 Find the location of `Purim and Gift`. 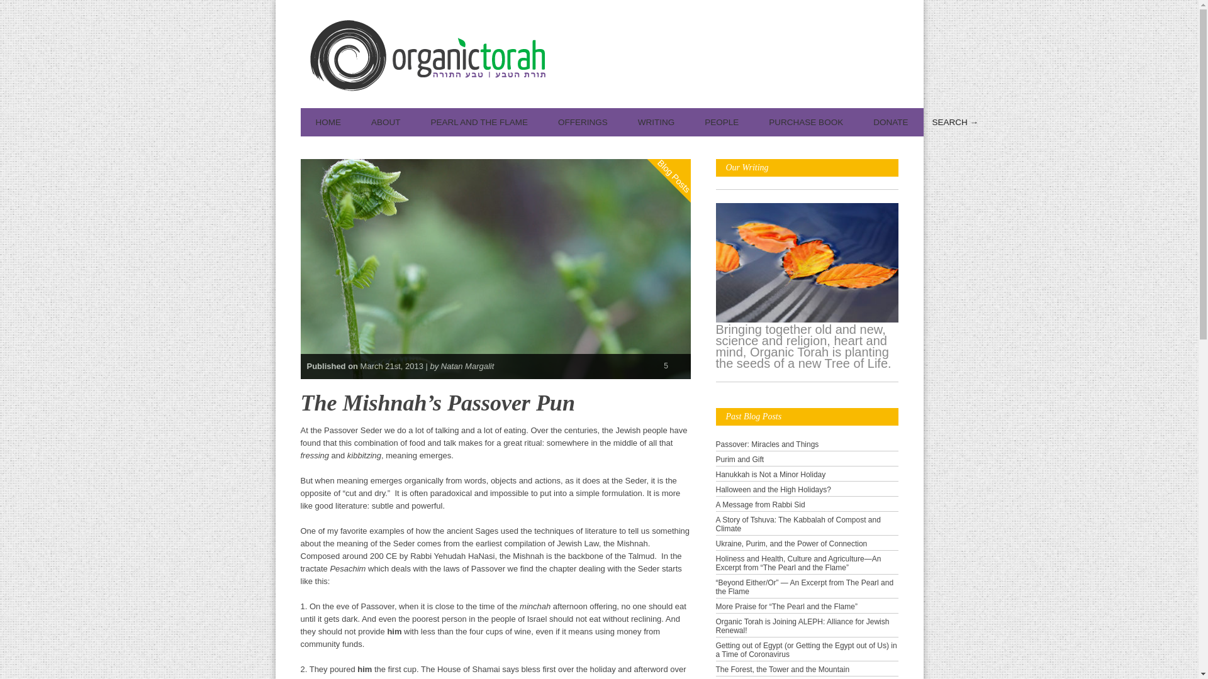

Purim and Gift is located at coordinates (740, 459).